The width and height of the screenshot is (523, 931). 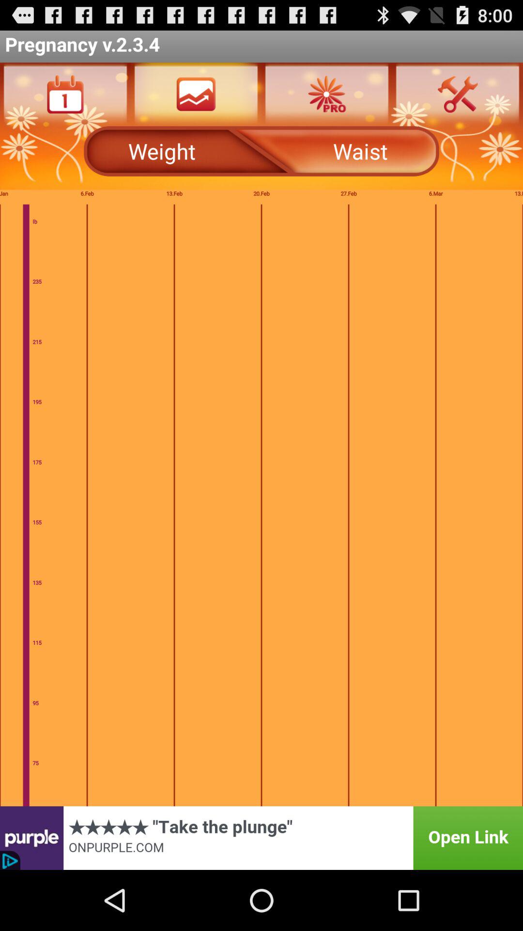 I want to click on open link to go to advertisement, so click(x=261, y=838).